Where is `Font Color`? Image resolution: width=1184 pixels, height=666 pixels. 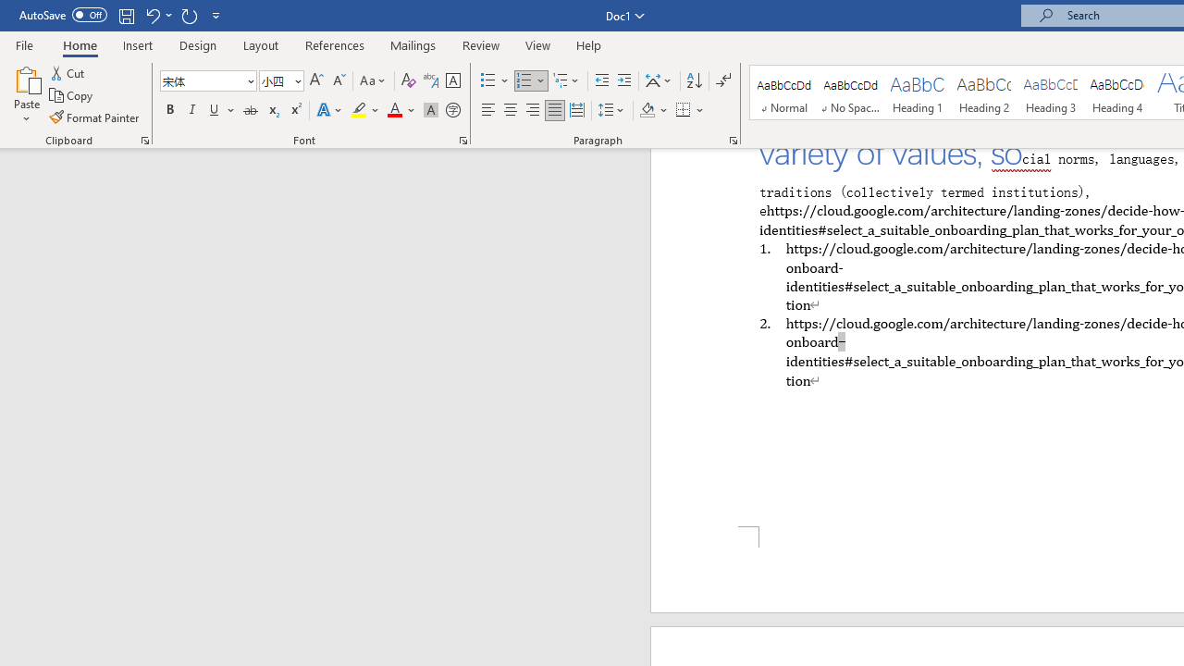
Font Color is located at coordinates (401, 111).